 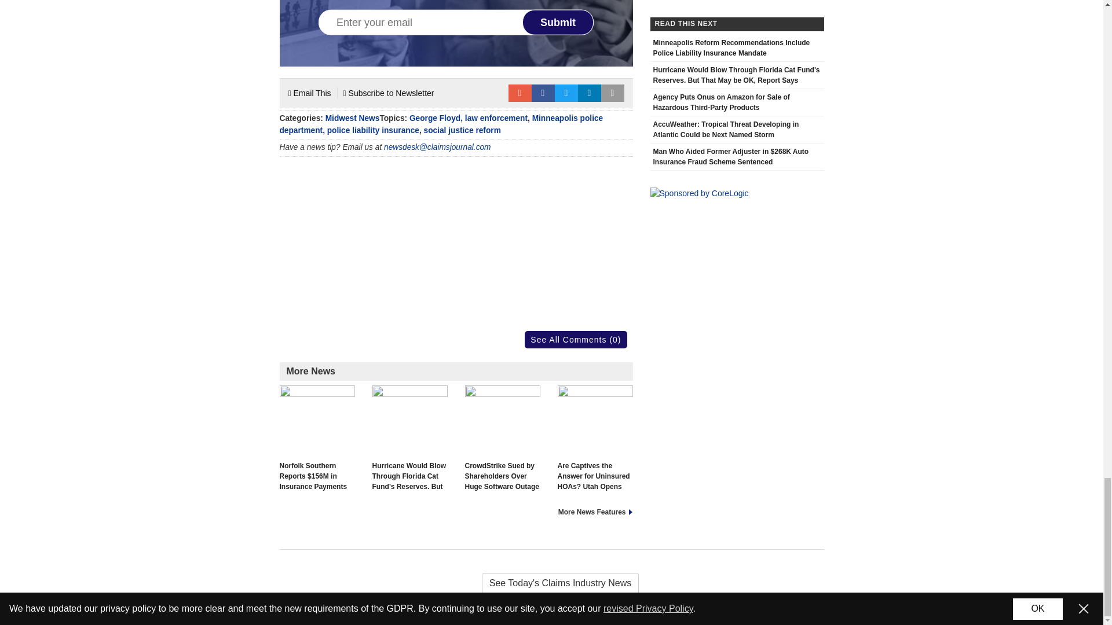 What do you see at coordinates (590, 93) in the screenshot?
I see `Share on LinkedIn.` at bounding box center [590, 93].